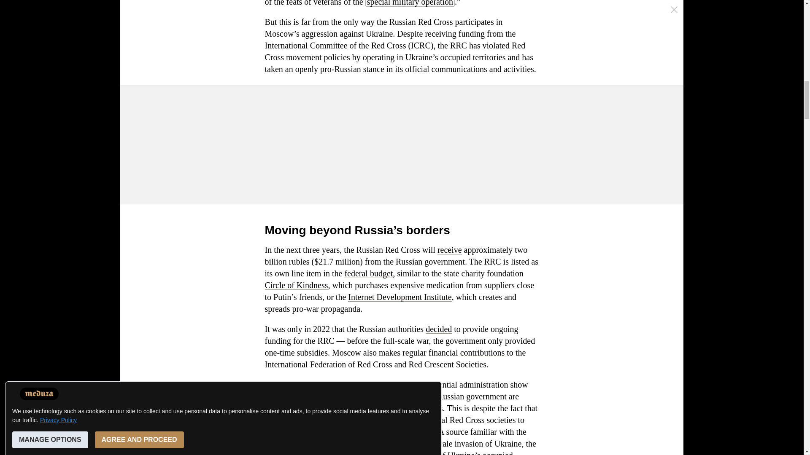  I want to click on receive, so click(449, 249).